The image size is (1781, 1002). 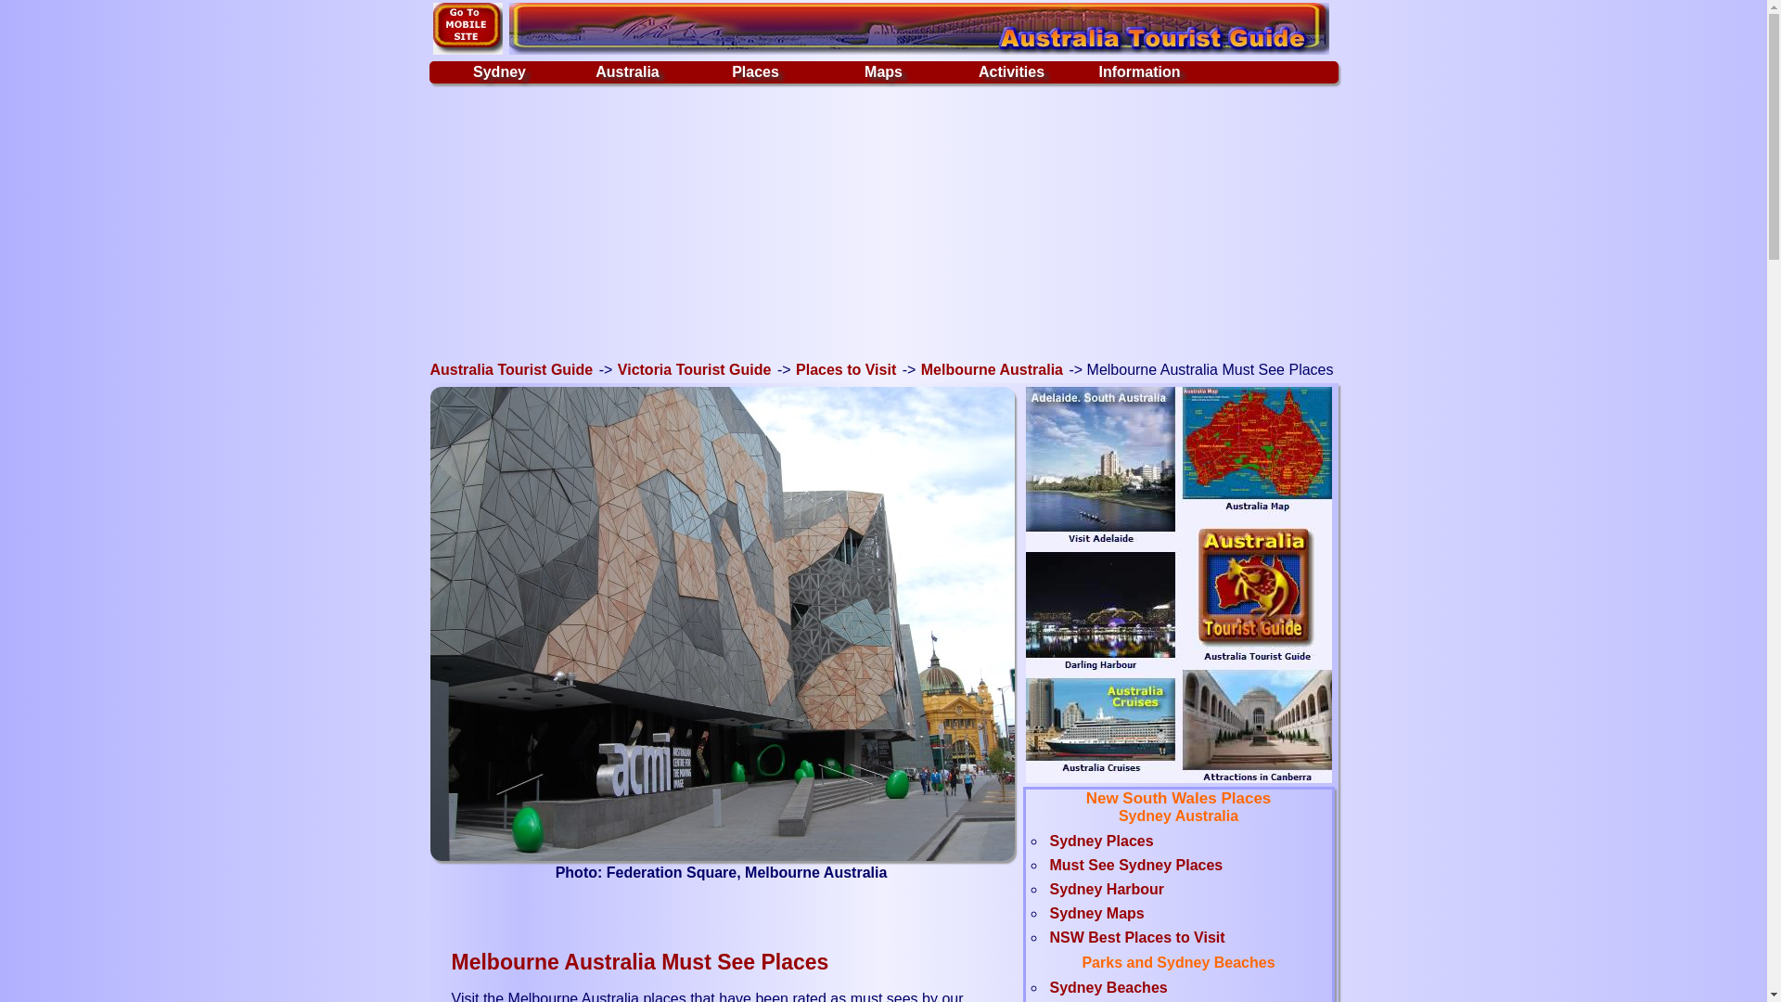 I want to click on Australia, so click(x=629, y=72).